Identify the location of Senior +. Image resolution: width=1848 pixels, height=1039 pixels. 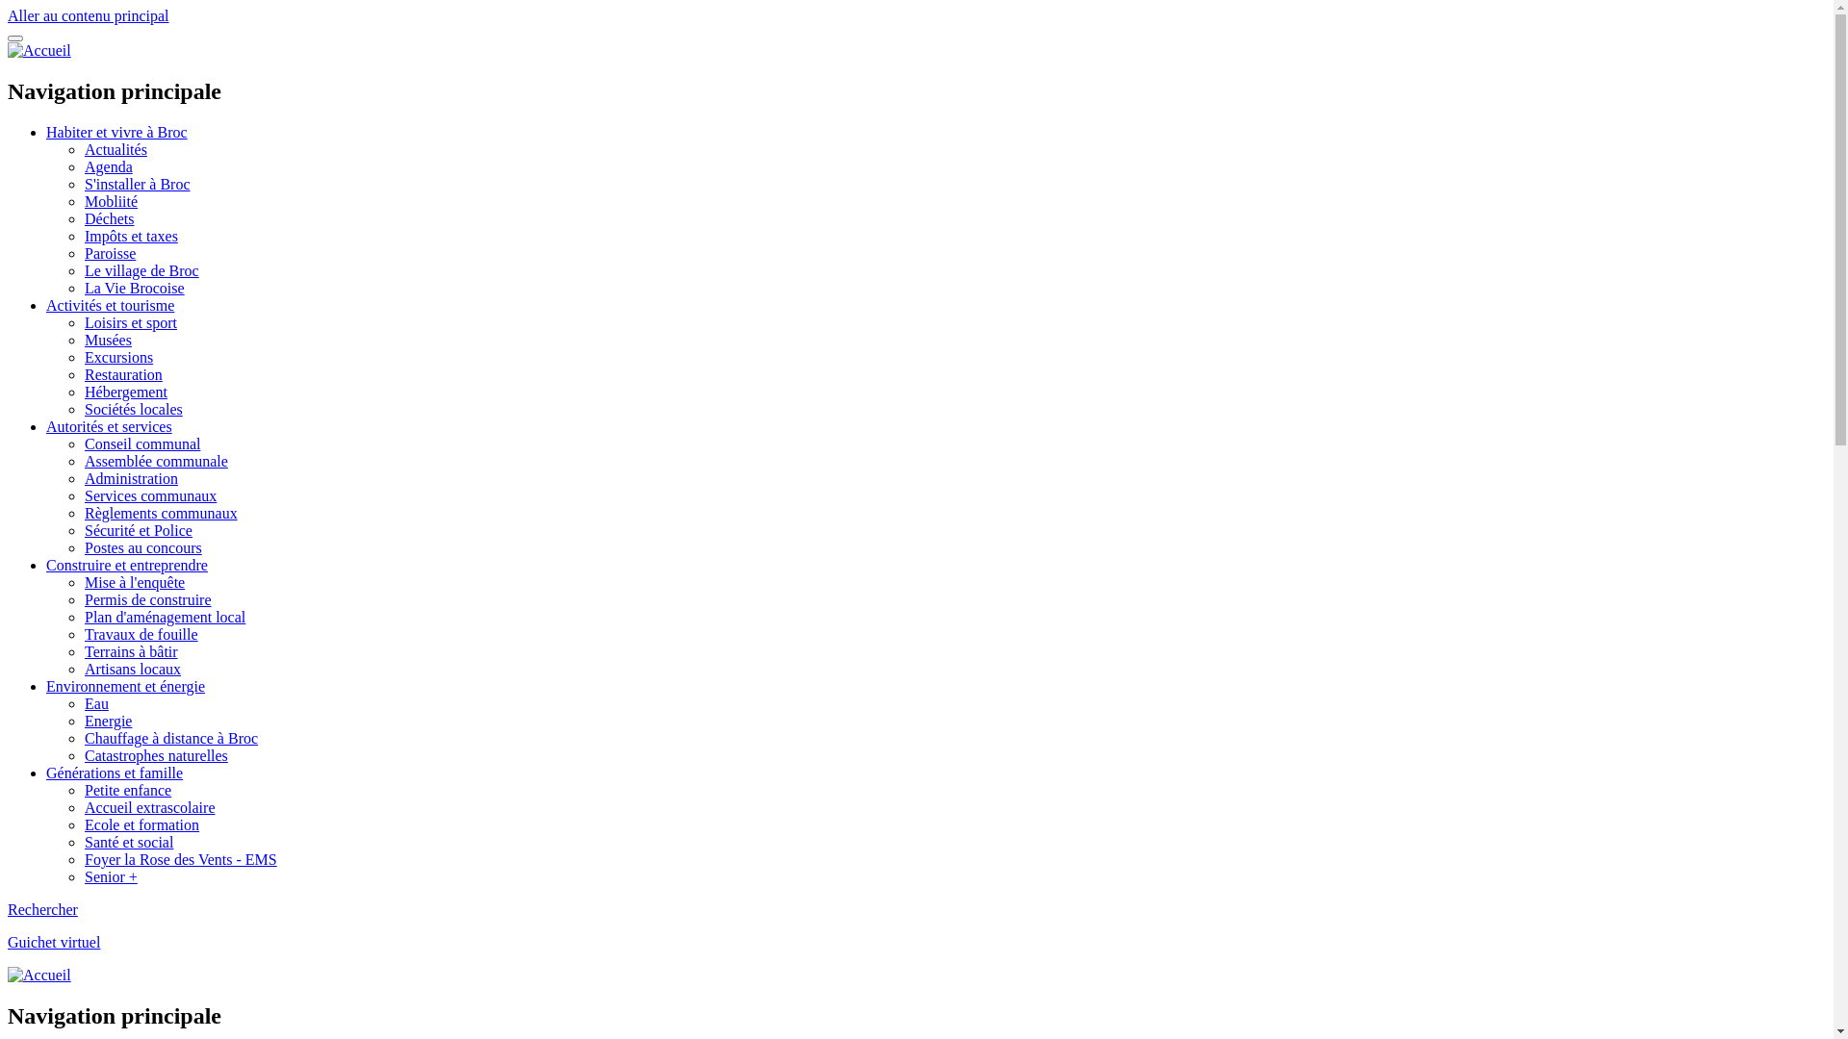
(112, 877).